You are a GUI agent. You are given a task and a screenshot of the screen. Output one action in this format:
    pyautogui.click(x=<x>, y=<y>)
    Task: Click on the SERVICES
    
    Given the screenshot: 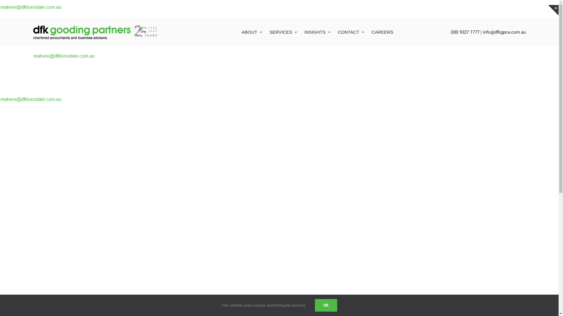 What is the action you would take?
    pyautogui.click(x=283, y=32)
    